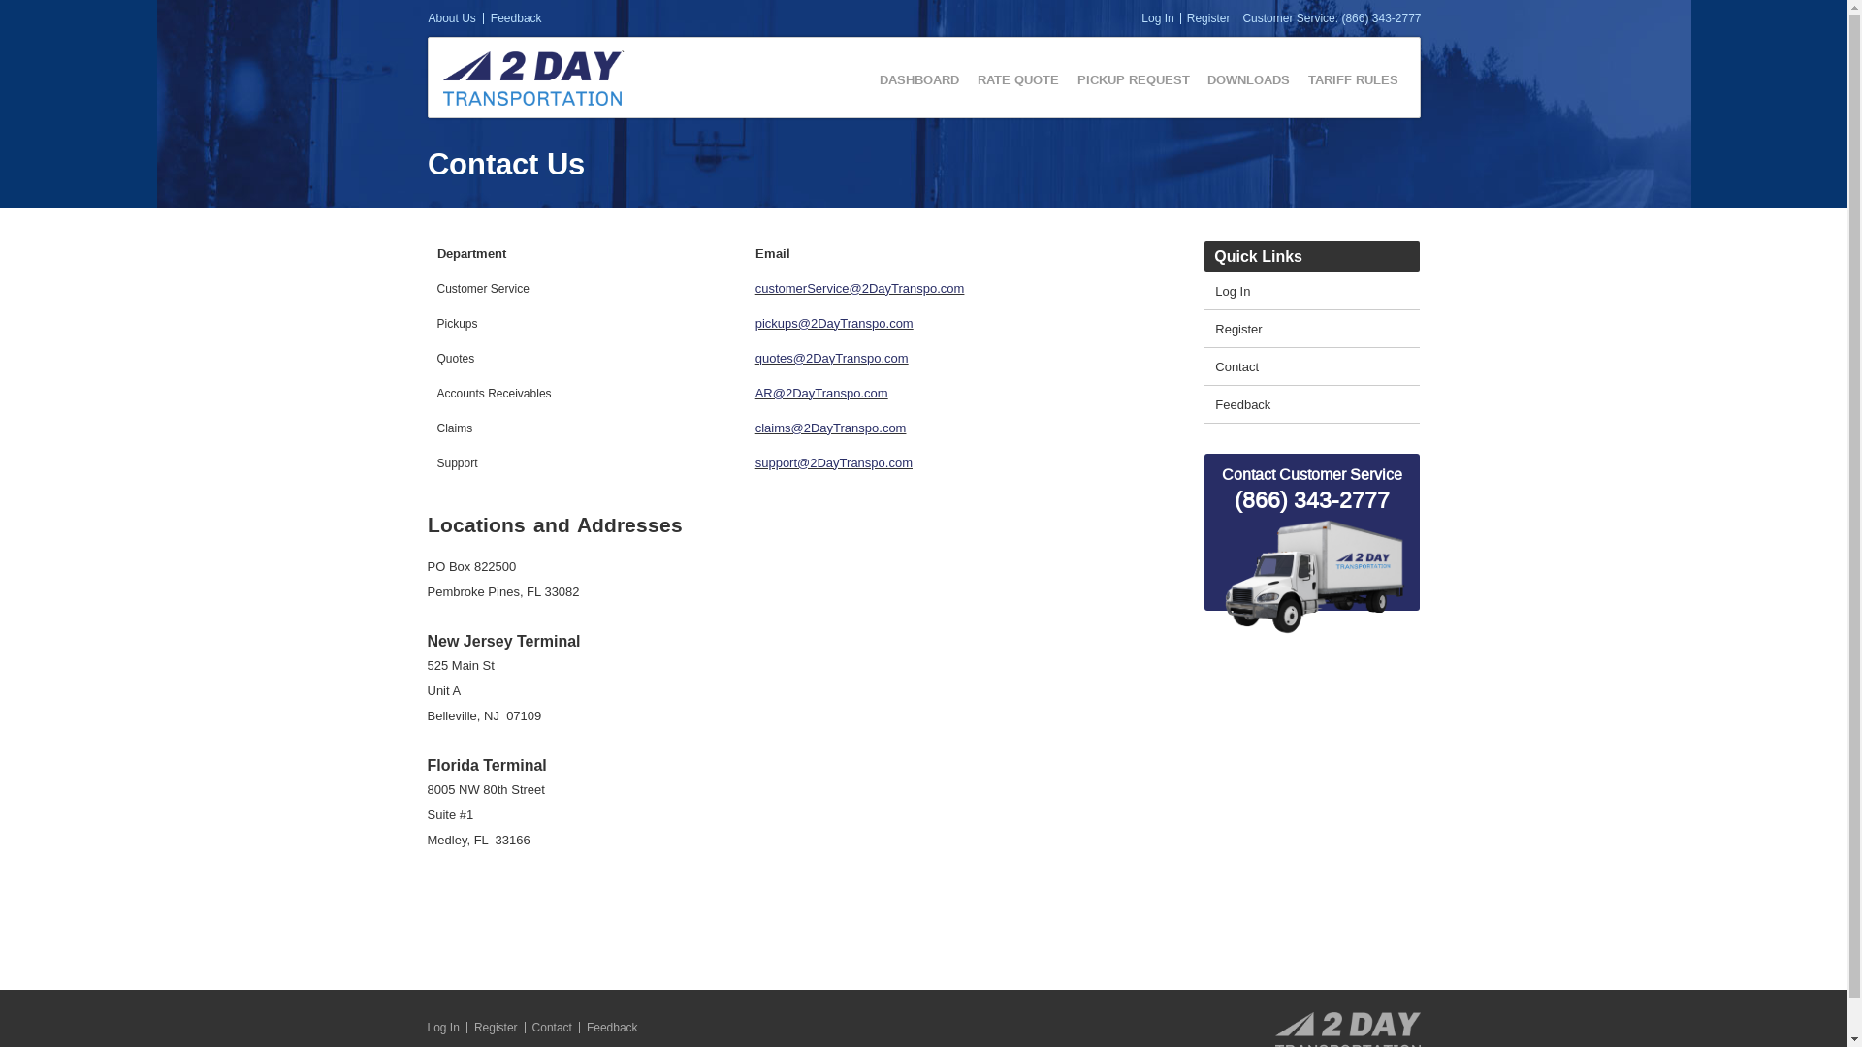 The width and height of the screenshot is (1862, 1047). I want to click on pickups@2DayTranspo.com, so click(834, 324).